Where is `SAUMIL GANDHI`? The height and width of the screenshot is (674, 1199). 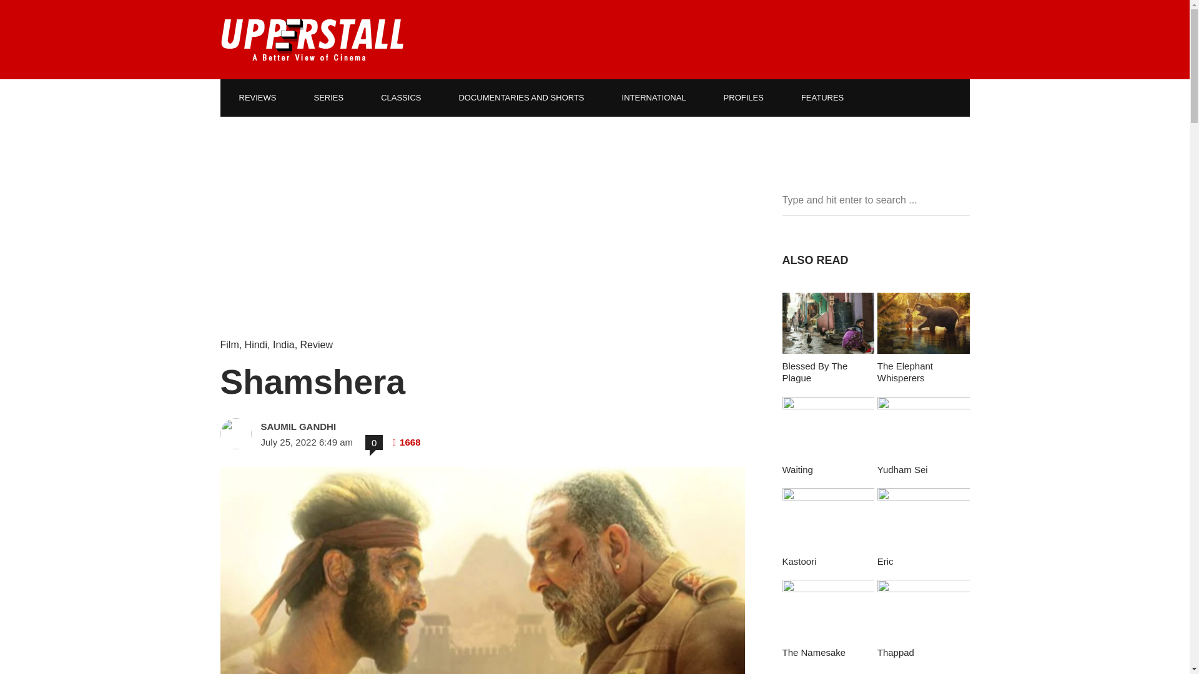
SAUMIL GANDHI is located at coordinates (348, 427).